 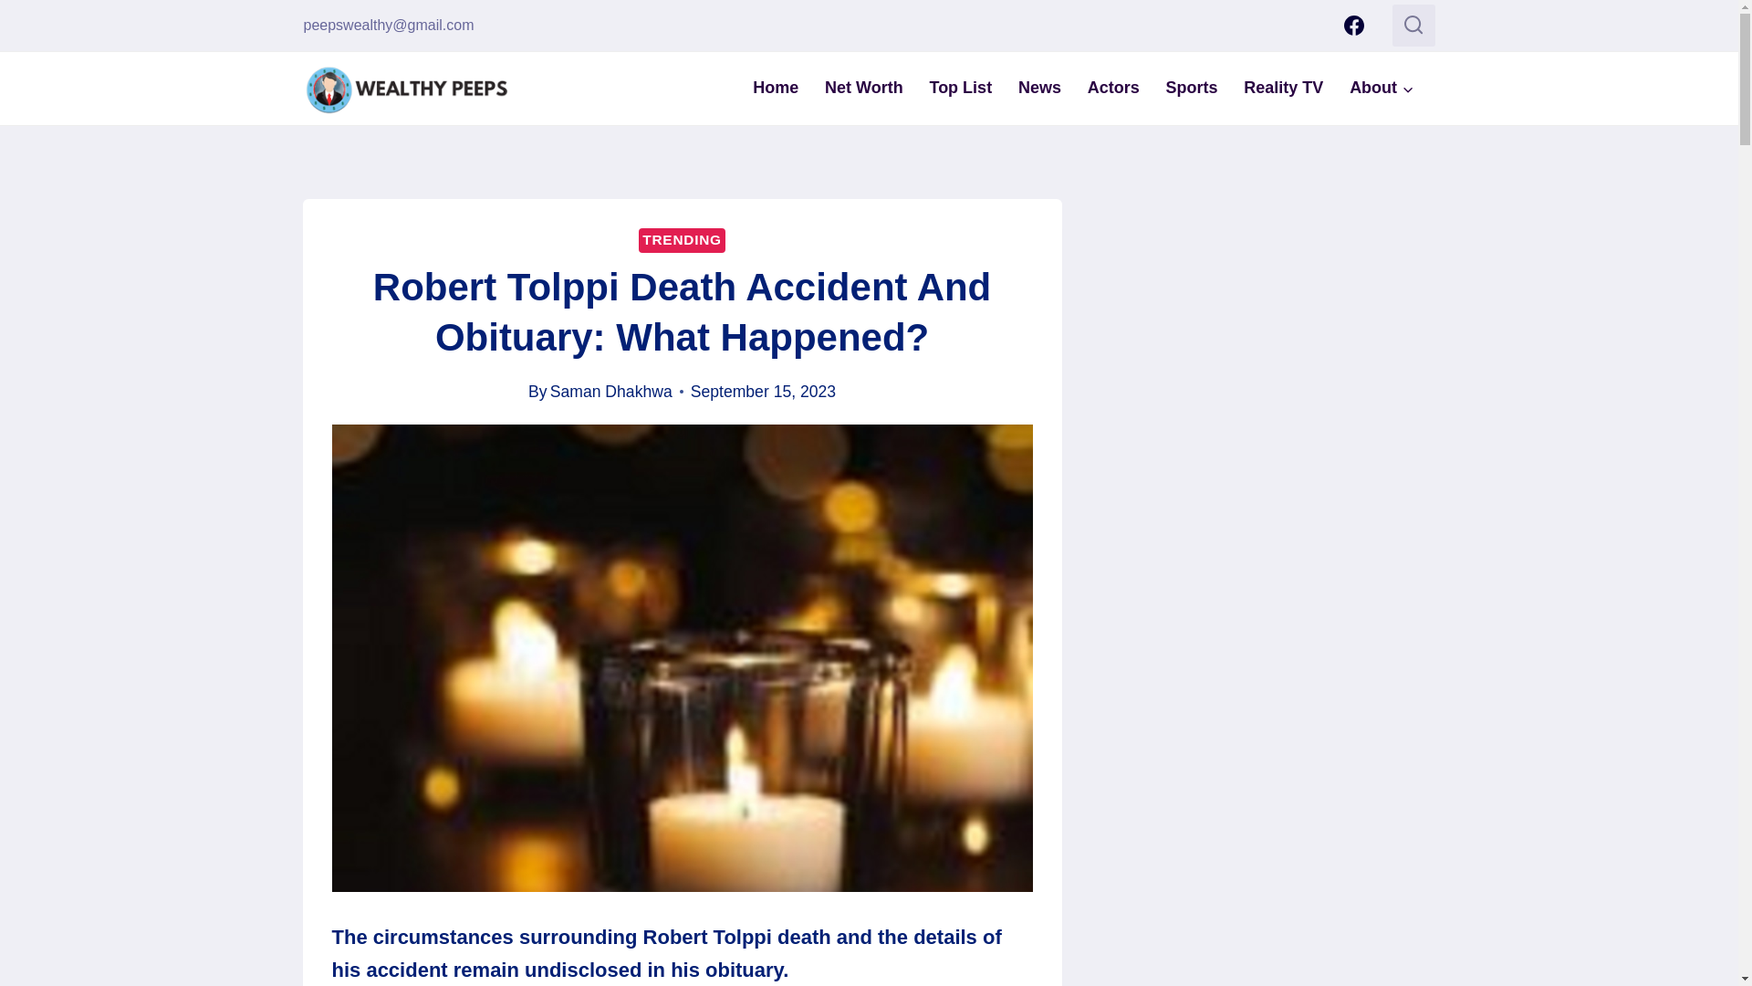 What do you see at coordinates (1382, 88) in the screenshot?
I see `About` at bounding box center [1382, 88].